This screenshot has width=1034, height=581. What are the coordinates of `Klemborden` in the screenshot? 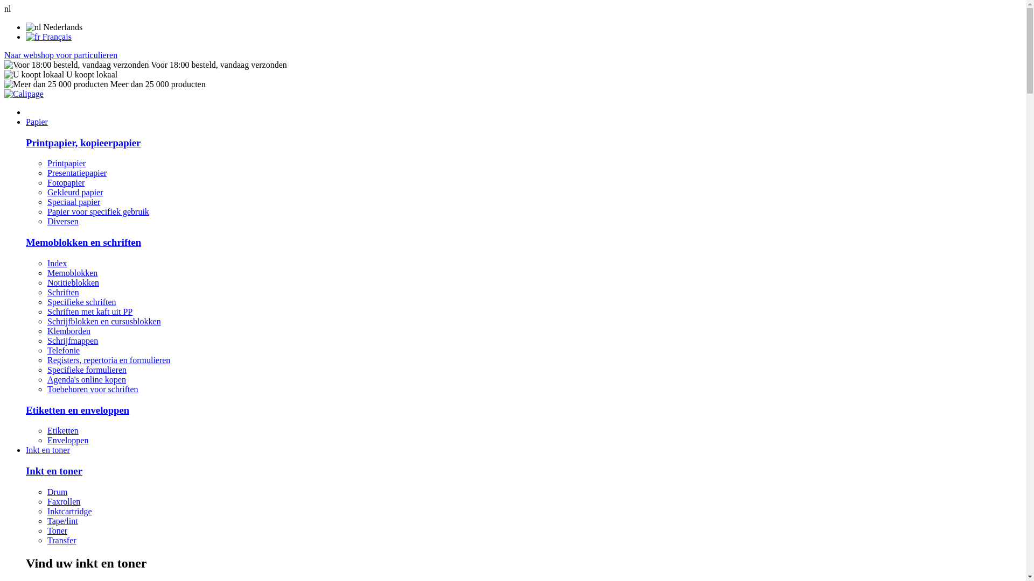 It's located at (69, 331).